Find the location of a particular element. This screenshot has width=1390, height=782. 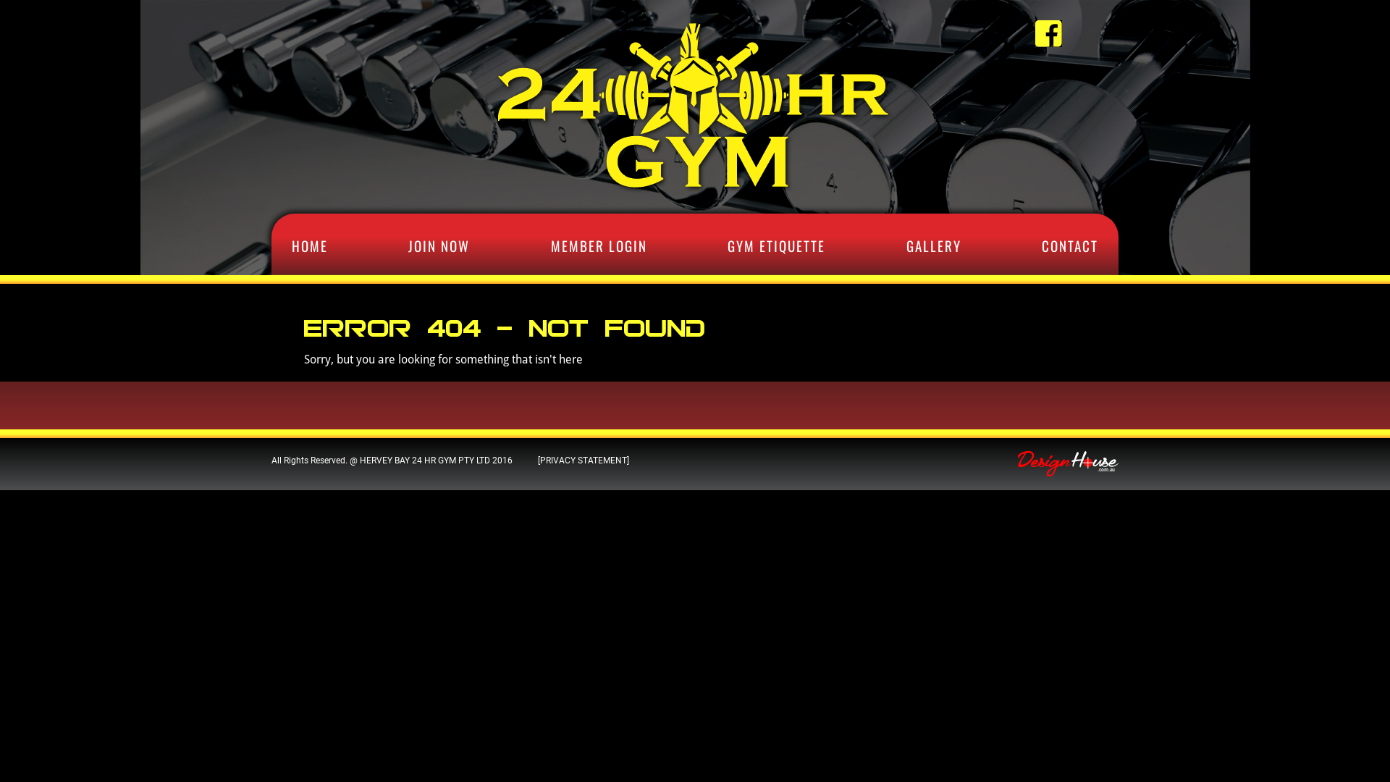

facebook is located at coordinates (1048, 33).